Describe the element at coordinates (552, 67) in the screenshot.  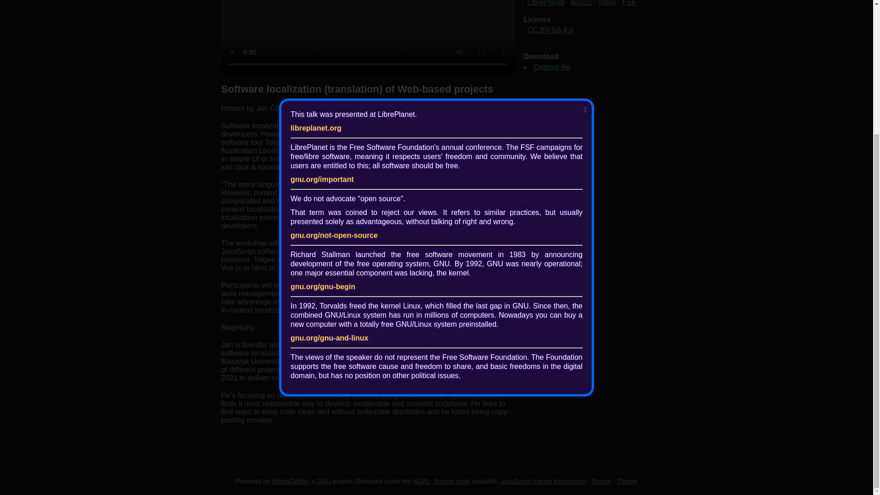
I see `Original file` at that location.